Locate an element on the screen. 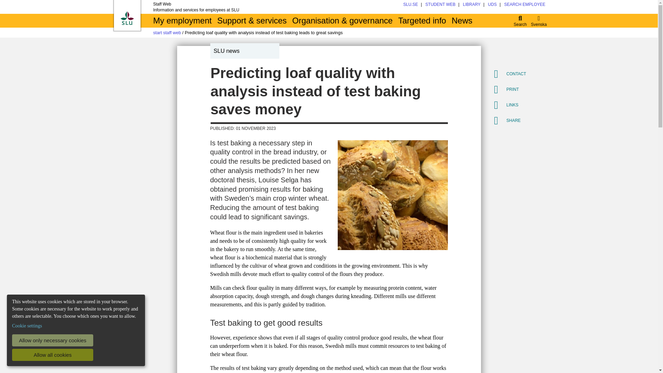 This screenshot has height=373, width=663. My employment is located at coordinates (182, 20).